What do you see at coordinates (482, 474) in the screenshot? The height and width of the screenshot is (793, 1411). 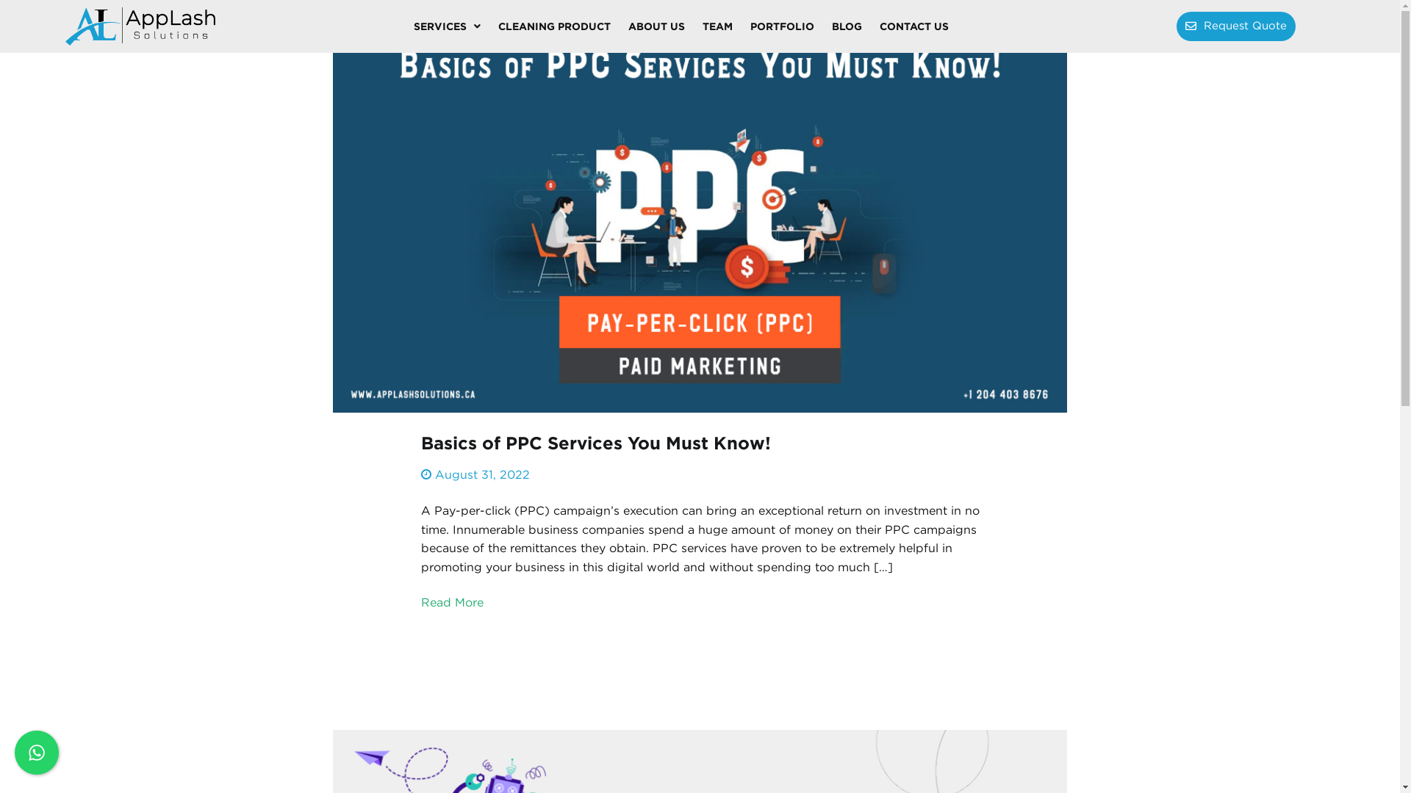 I see `August 31, 2022` at bounding box center [482, 474].